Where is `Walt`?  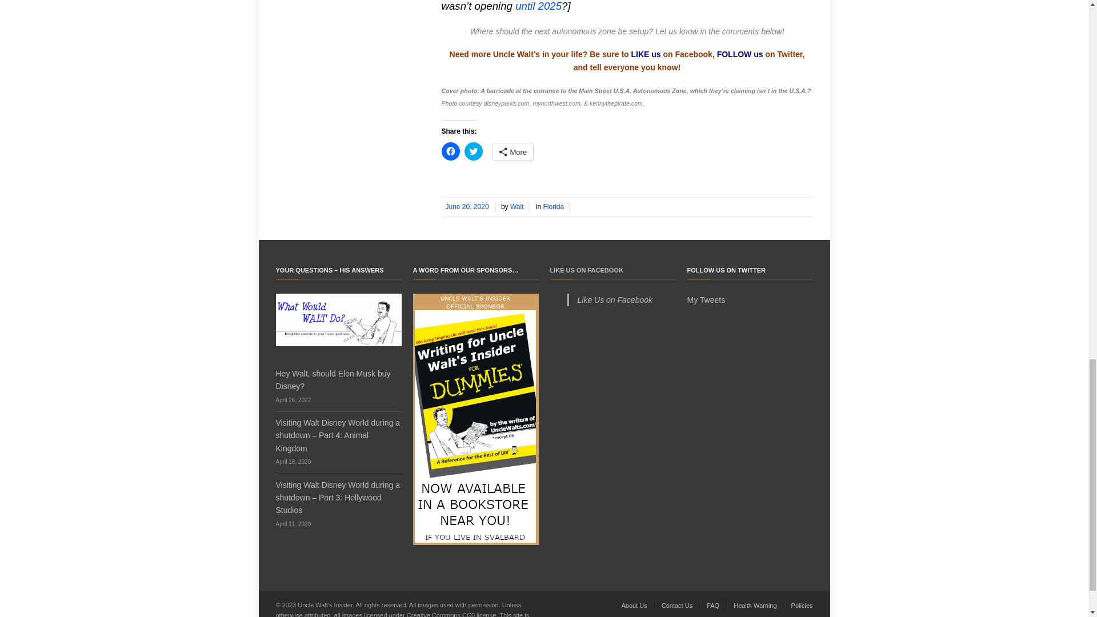
Walt is located at coordinates (518, 207).